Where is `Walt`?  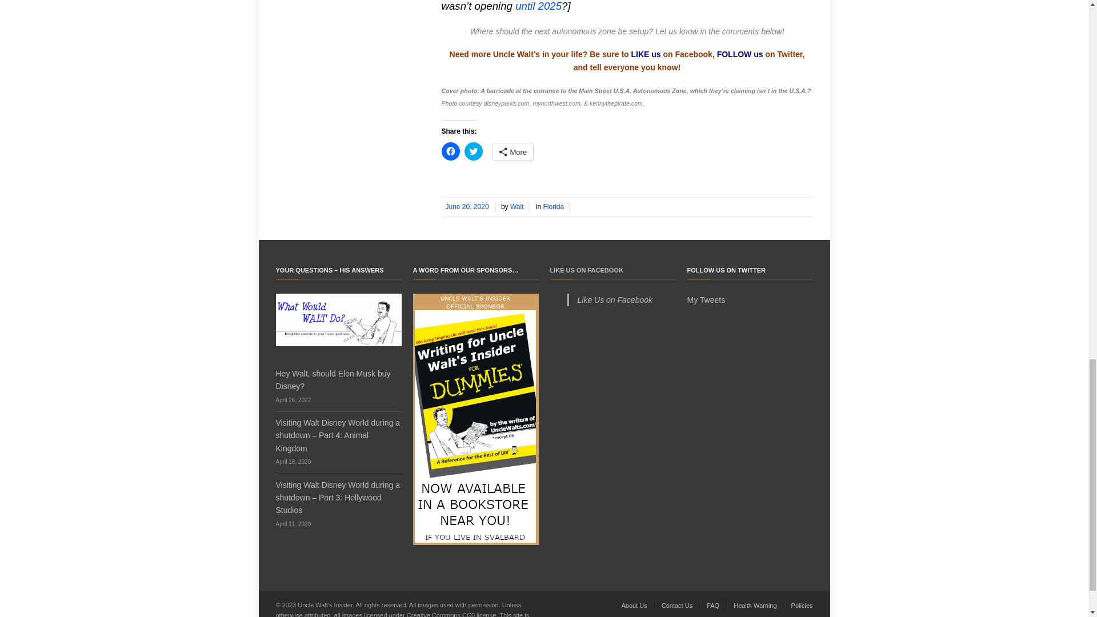
Walt is located at coordinates (518, 207).